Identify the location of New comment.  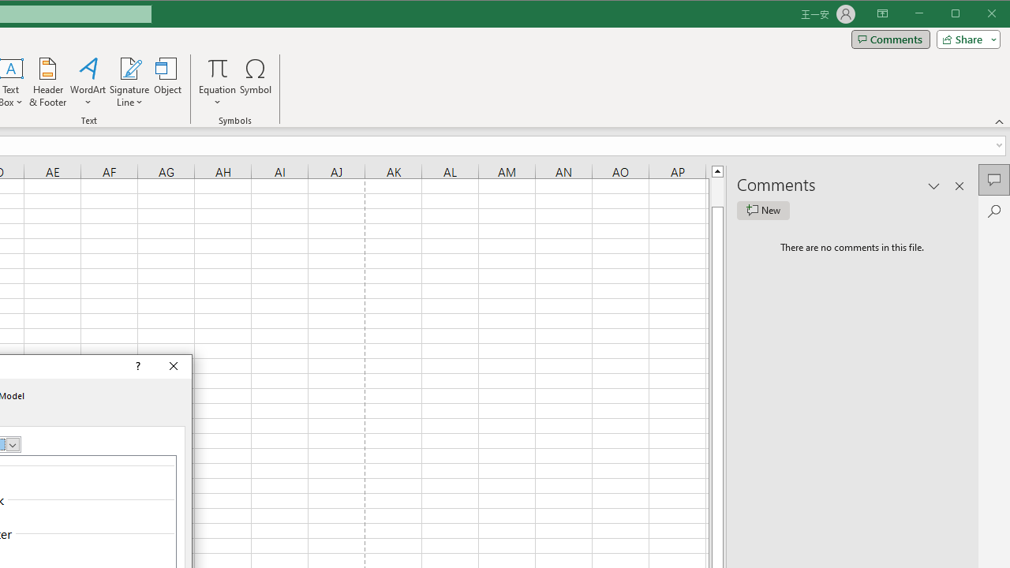
(763, 210).